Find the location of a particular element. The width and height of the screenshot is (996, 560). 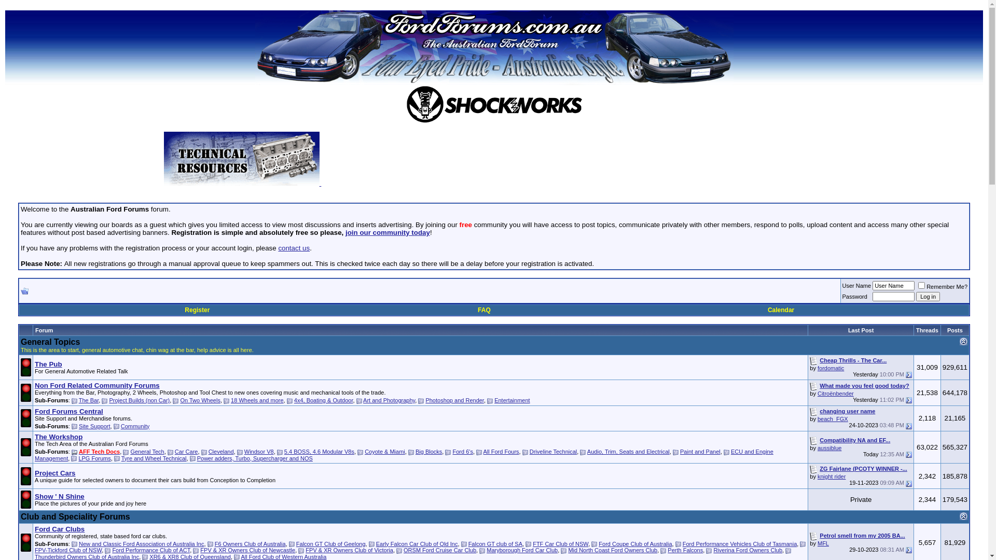

ORSM Ford Cruise Car Club is located at coordinates (440, 550).